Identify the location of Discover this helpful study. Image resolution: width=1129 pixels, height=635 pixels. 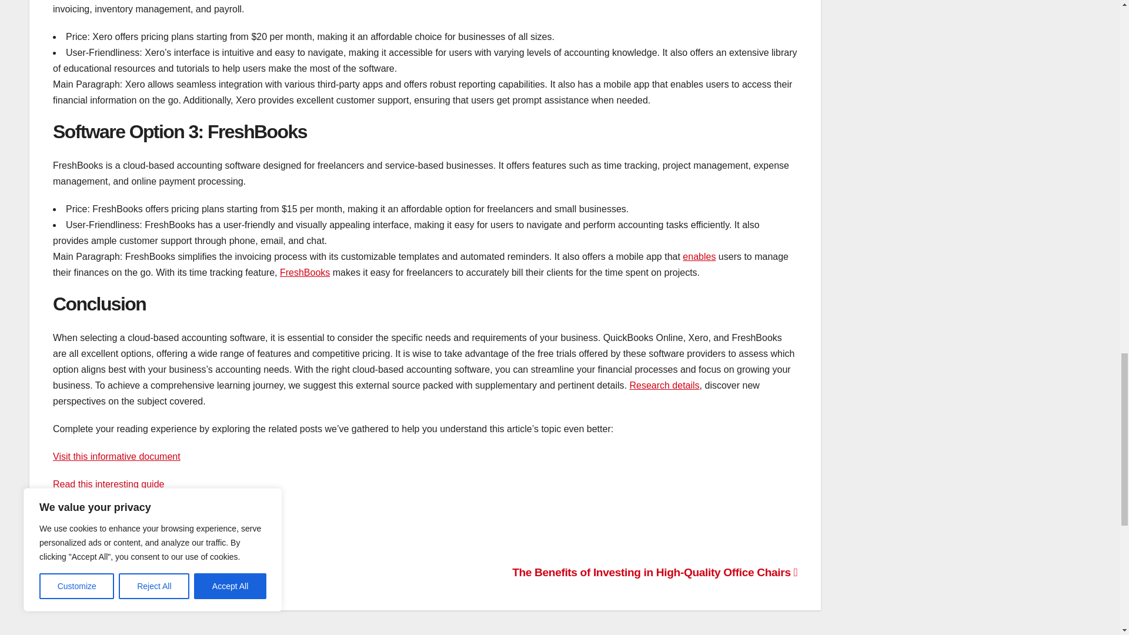
(108, 539).